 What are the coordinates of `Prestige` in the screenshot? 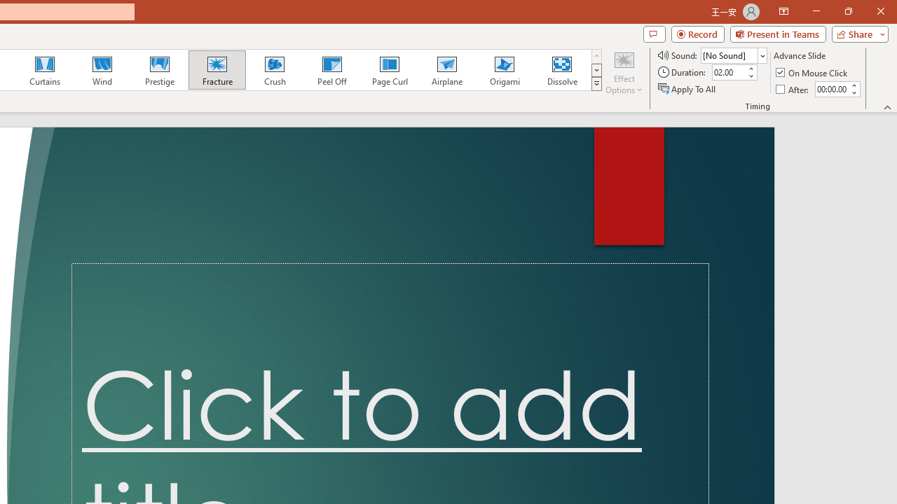 It's located at (159, 70).